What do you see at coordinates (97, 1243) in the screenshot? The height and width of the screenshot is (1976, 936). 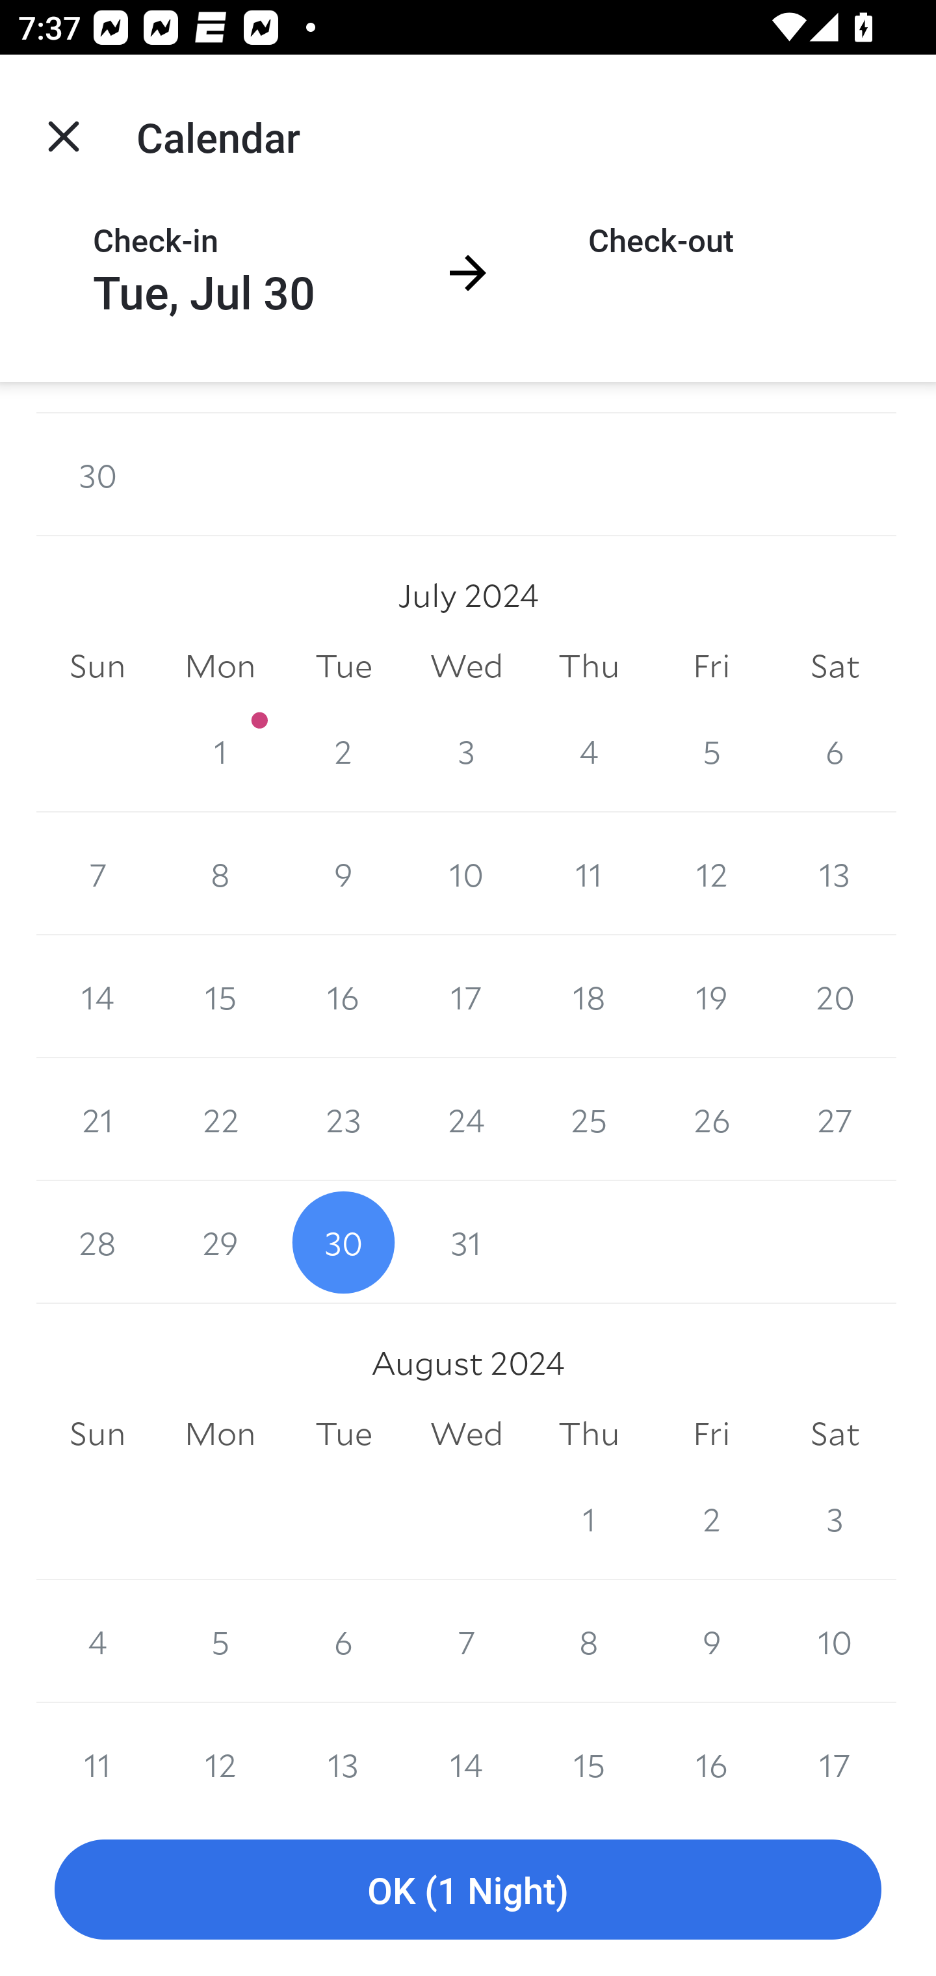 I see `28 28 July 2024` at bounding box center [97, 1243].